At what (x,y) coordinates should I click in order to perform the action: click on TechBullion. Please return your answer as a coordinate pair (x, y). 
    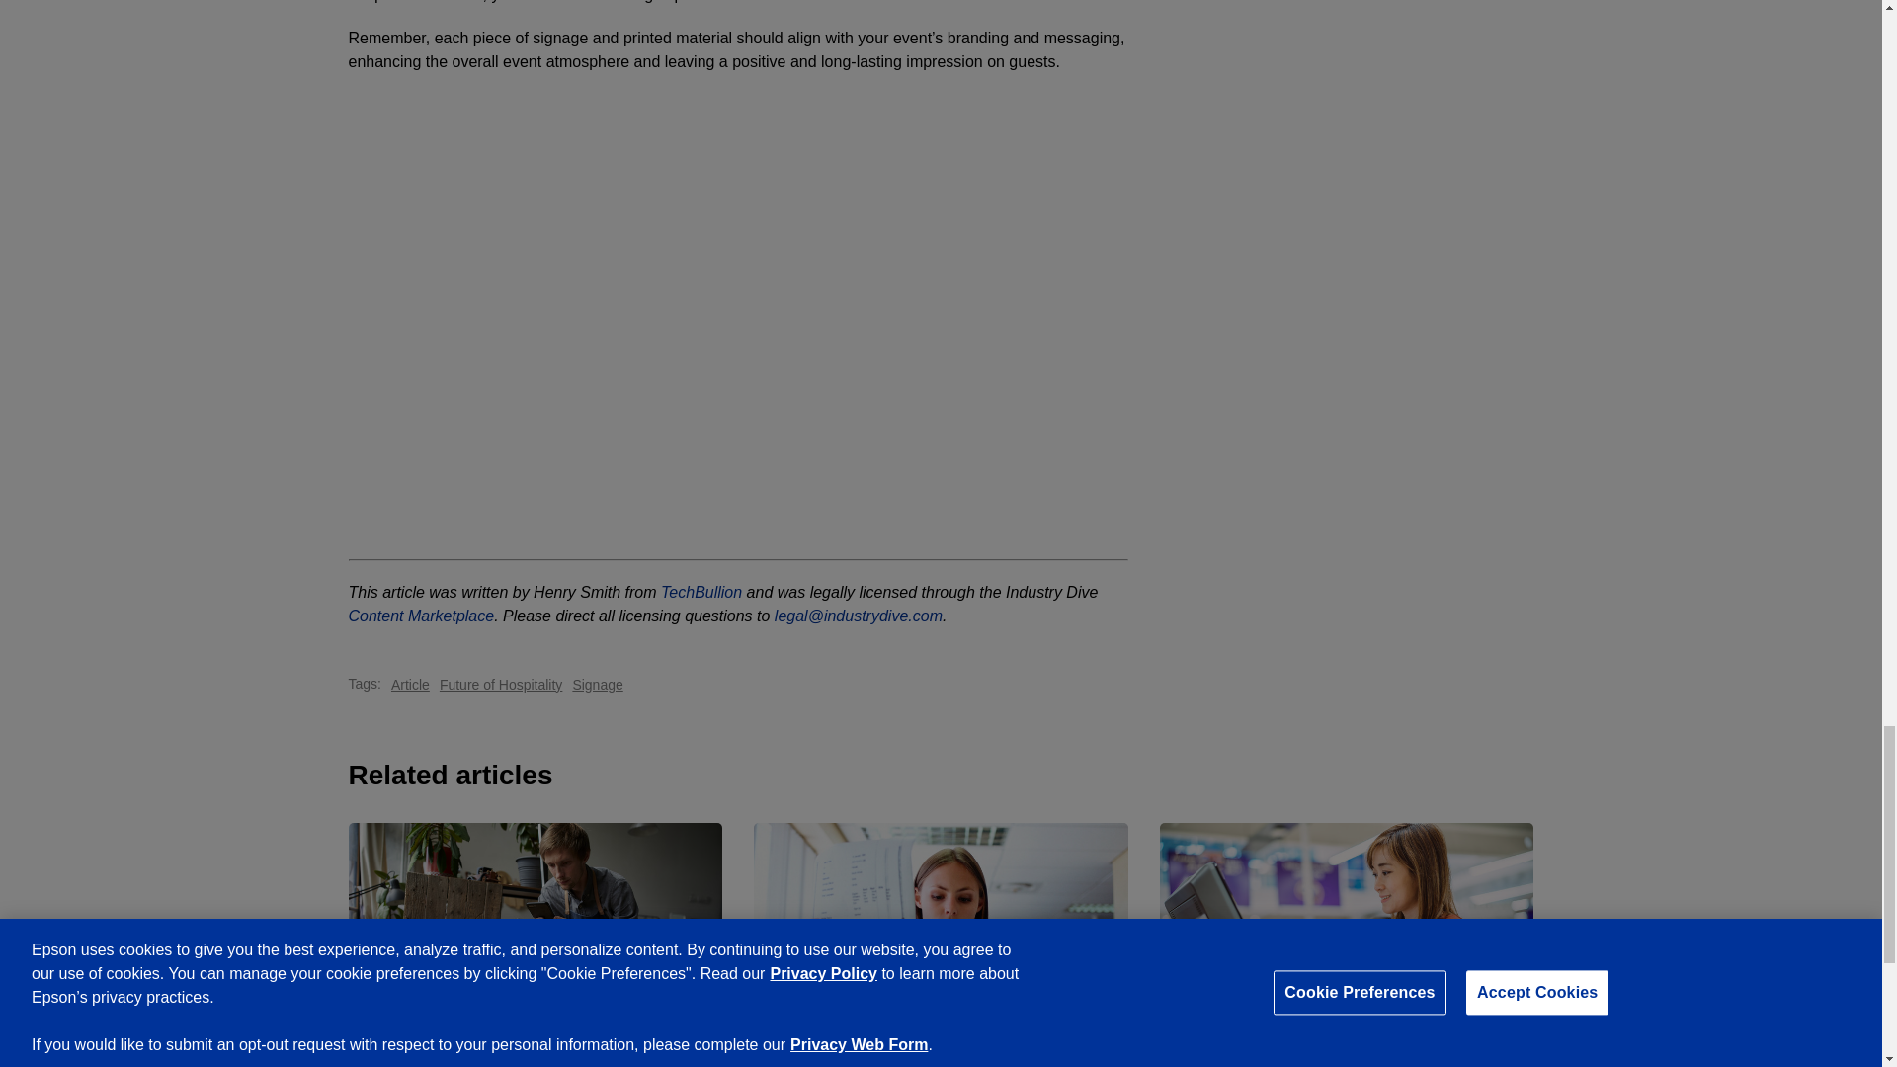
    Looking at the image, I should click on (701, 592).